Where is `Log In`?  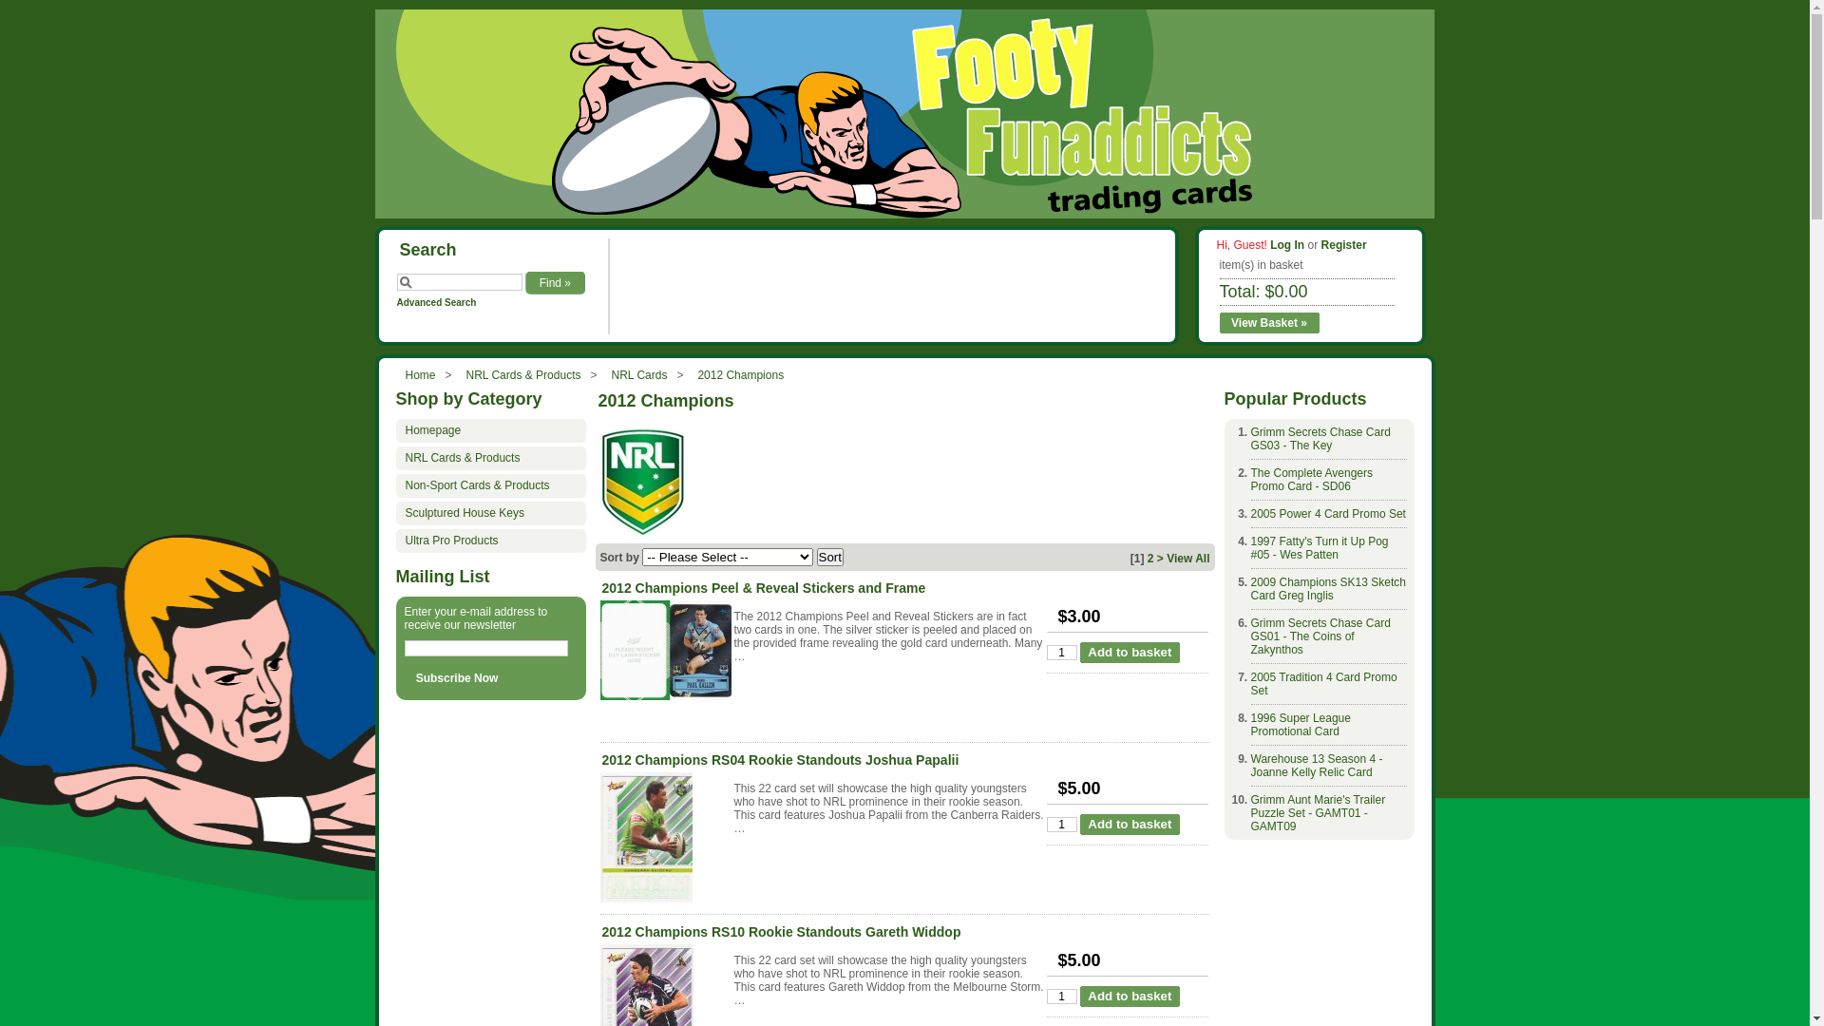
Log In is located at coordinates (1287, 245).